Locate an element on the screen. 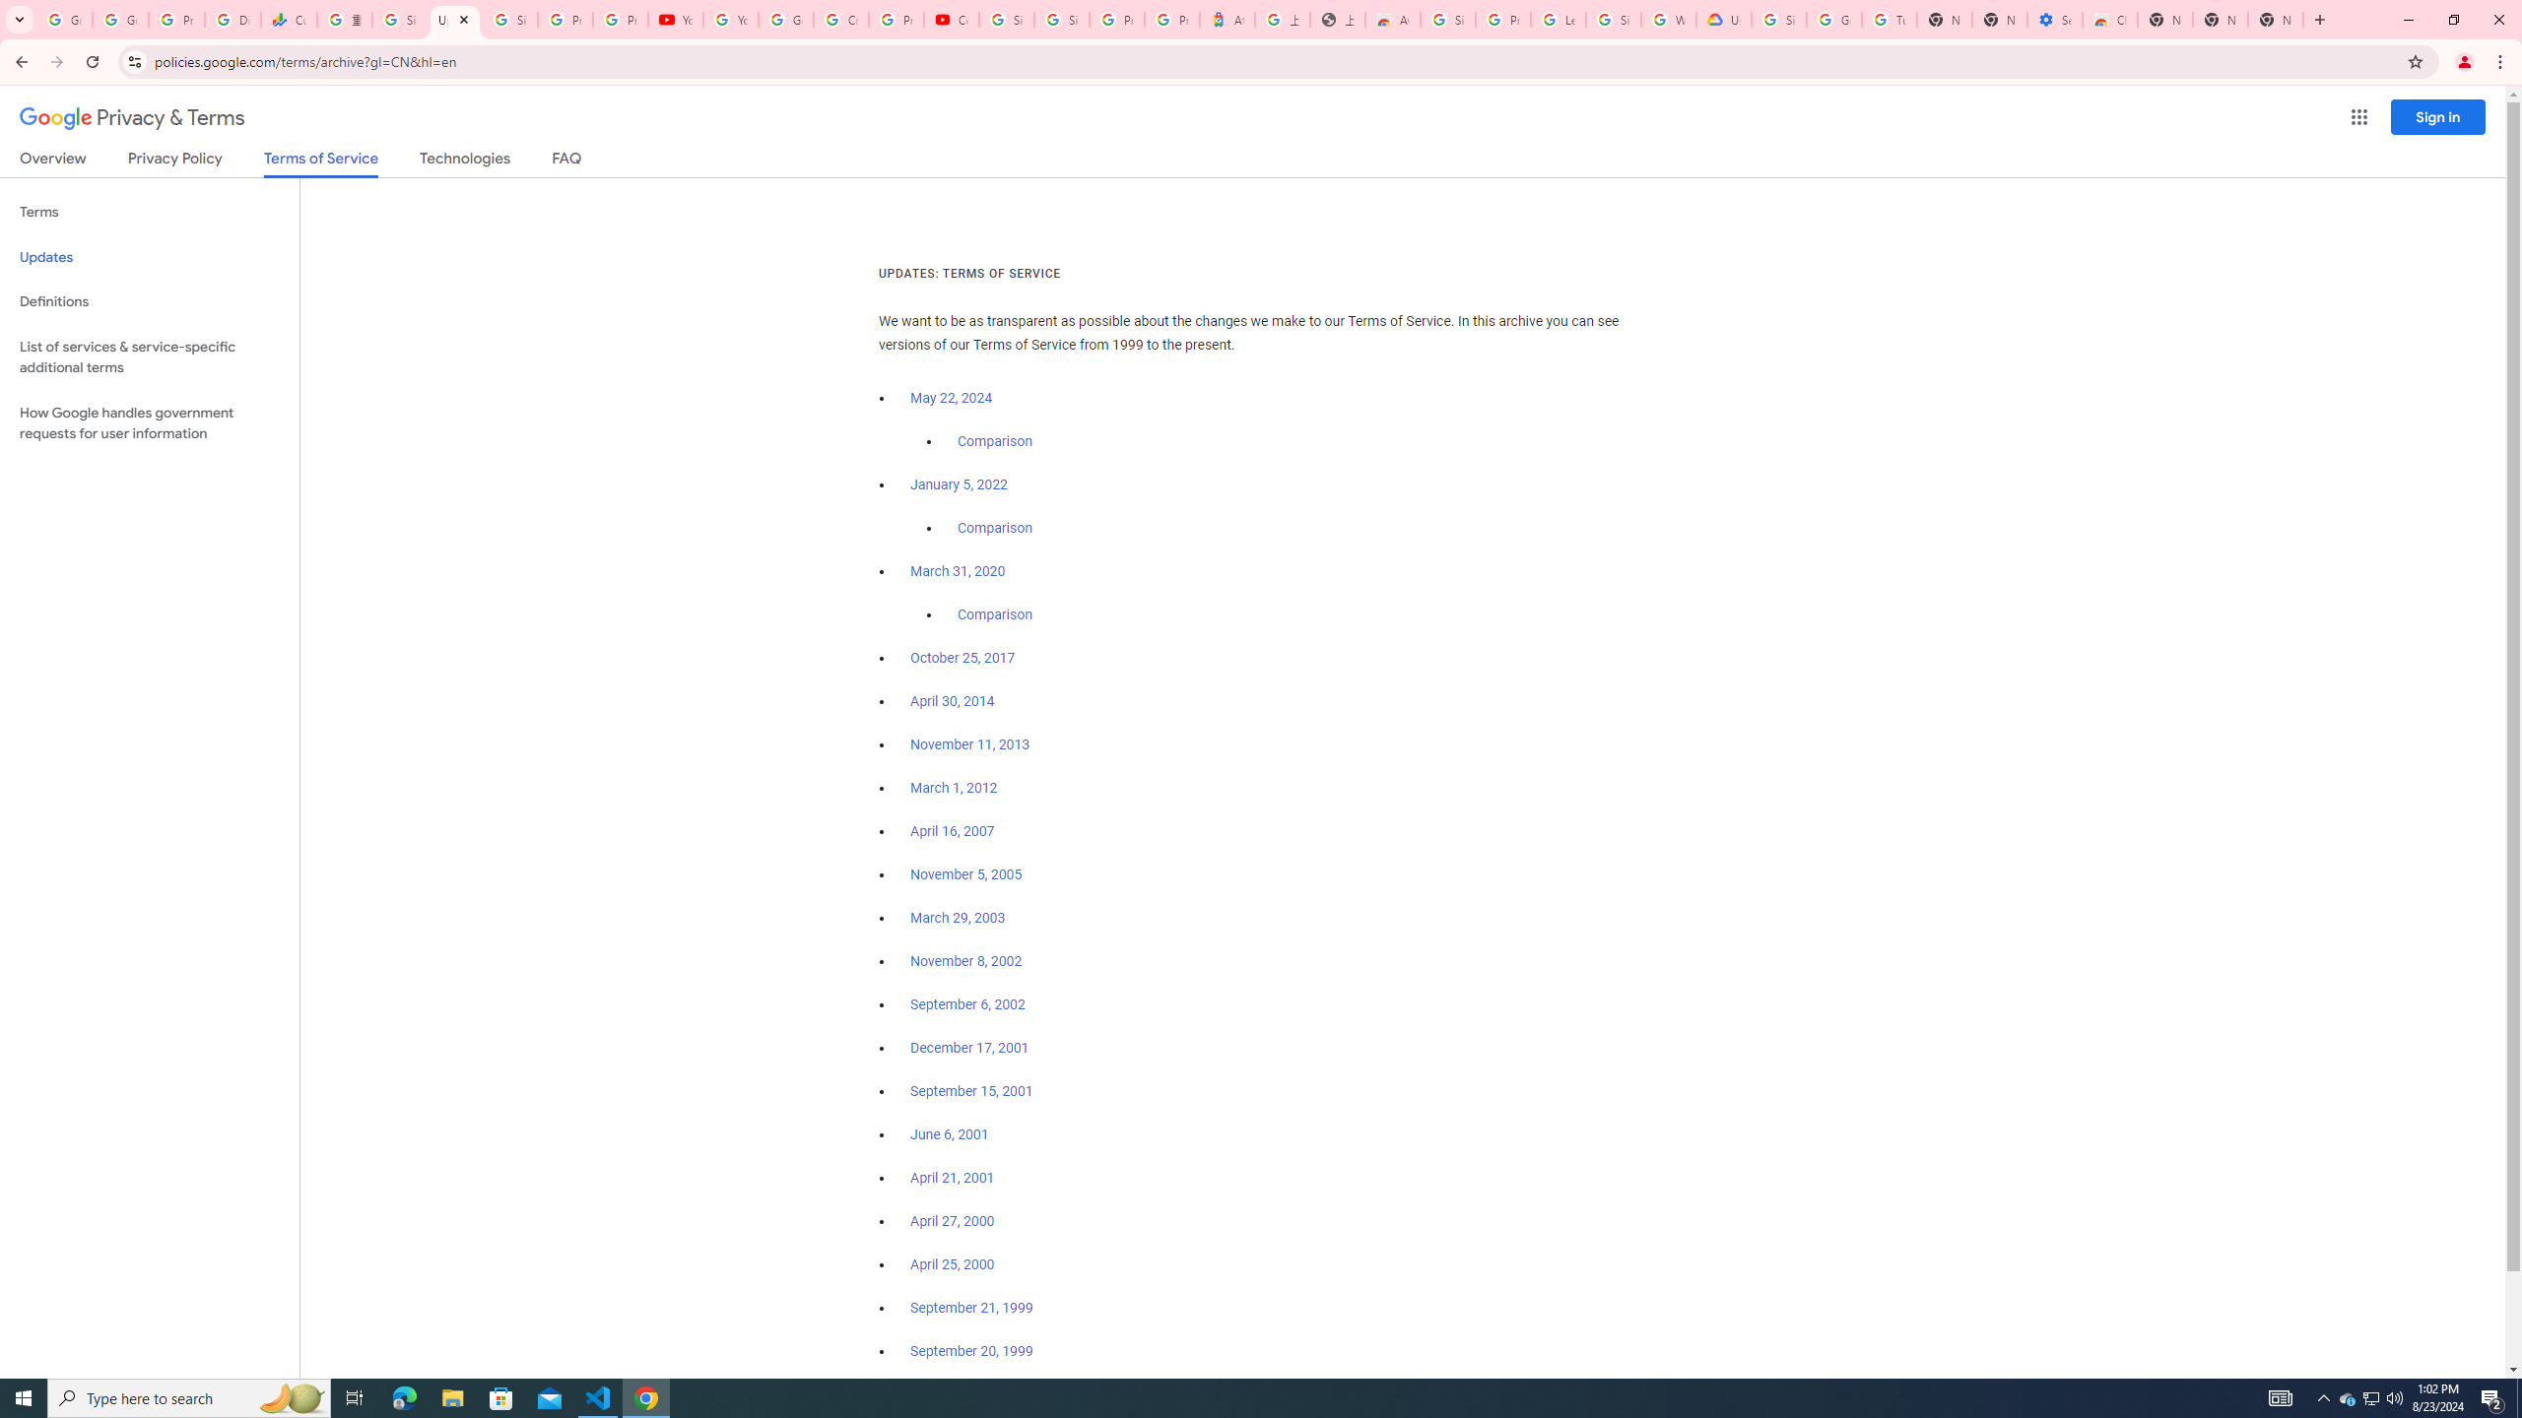 This screenshot has height=1418, width=2522. September 15, 2001 is located at coordinates (971, 1091).